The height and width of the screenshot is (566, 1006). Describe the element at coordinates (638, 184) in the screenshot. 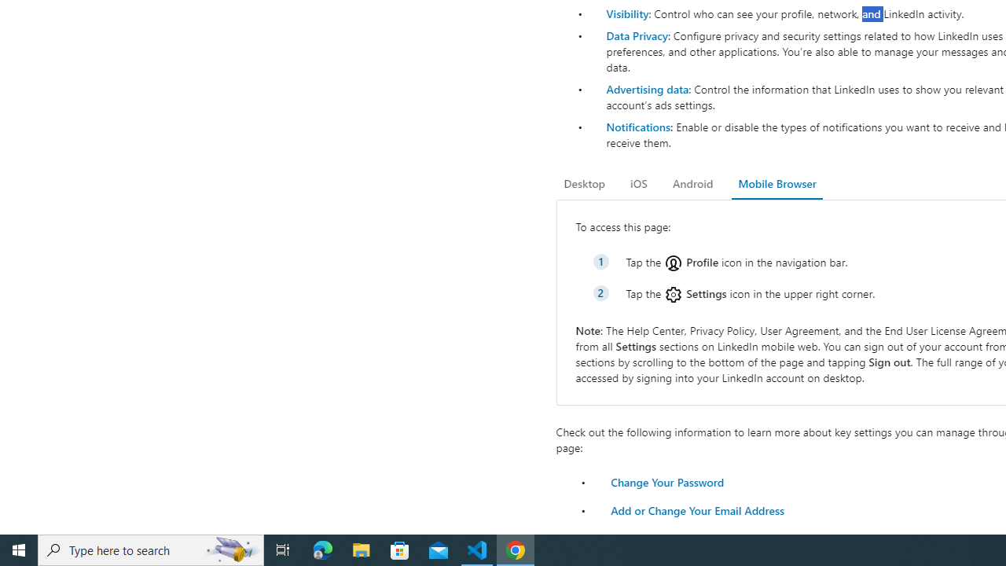

I see `iOS` at that location.